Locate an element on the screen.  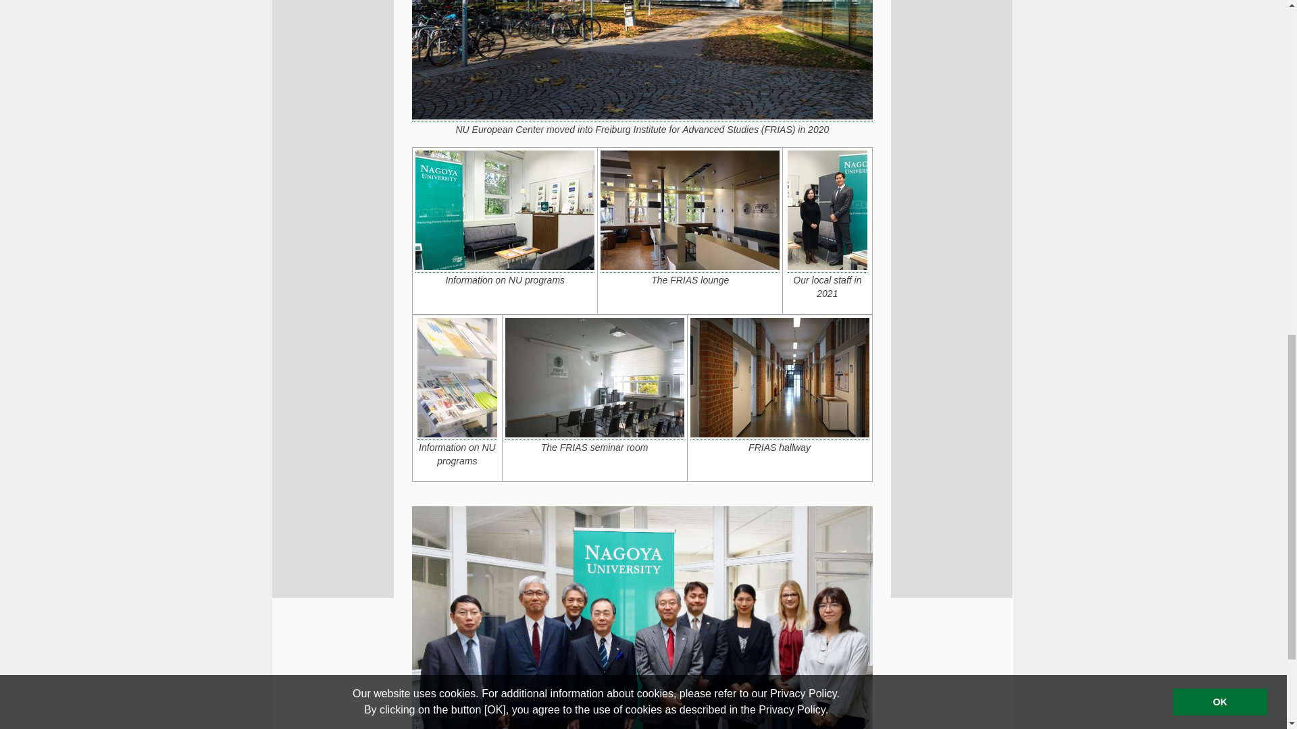
FRIAS Seminar Room is located at coordinates (594, 377).